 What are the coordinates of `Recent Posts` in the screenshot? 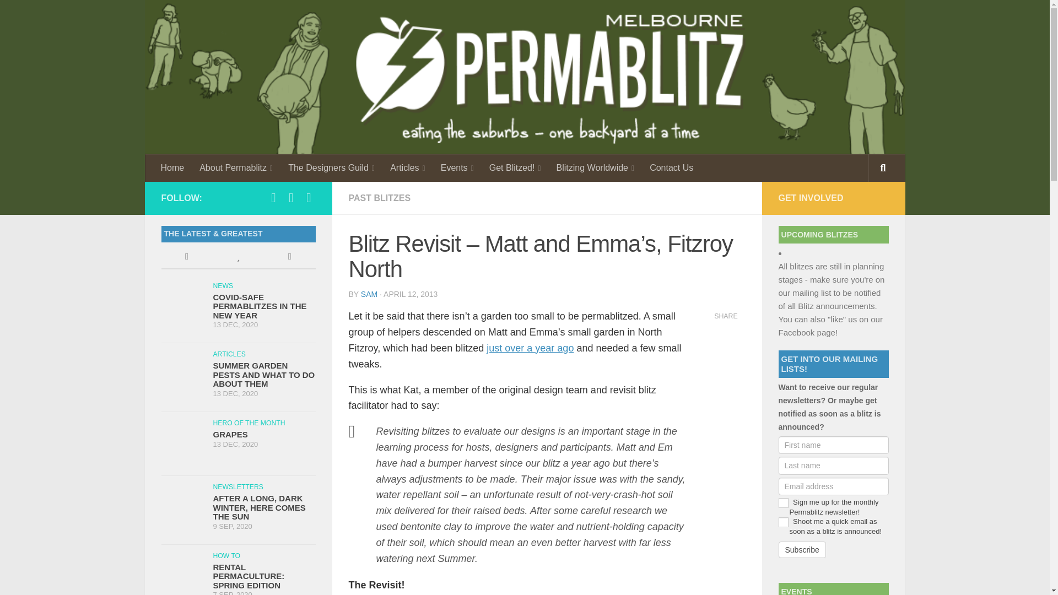 It's located at (186, 258).